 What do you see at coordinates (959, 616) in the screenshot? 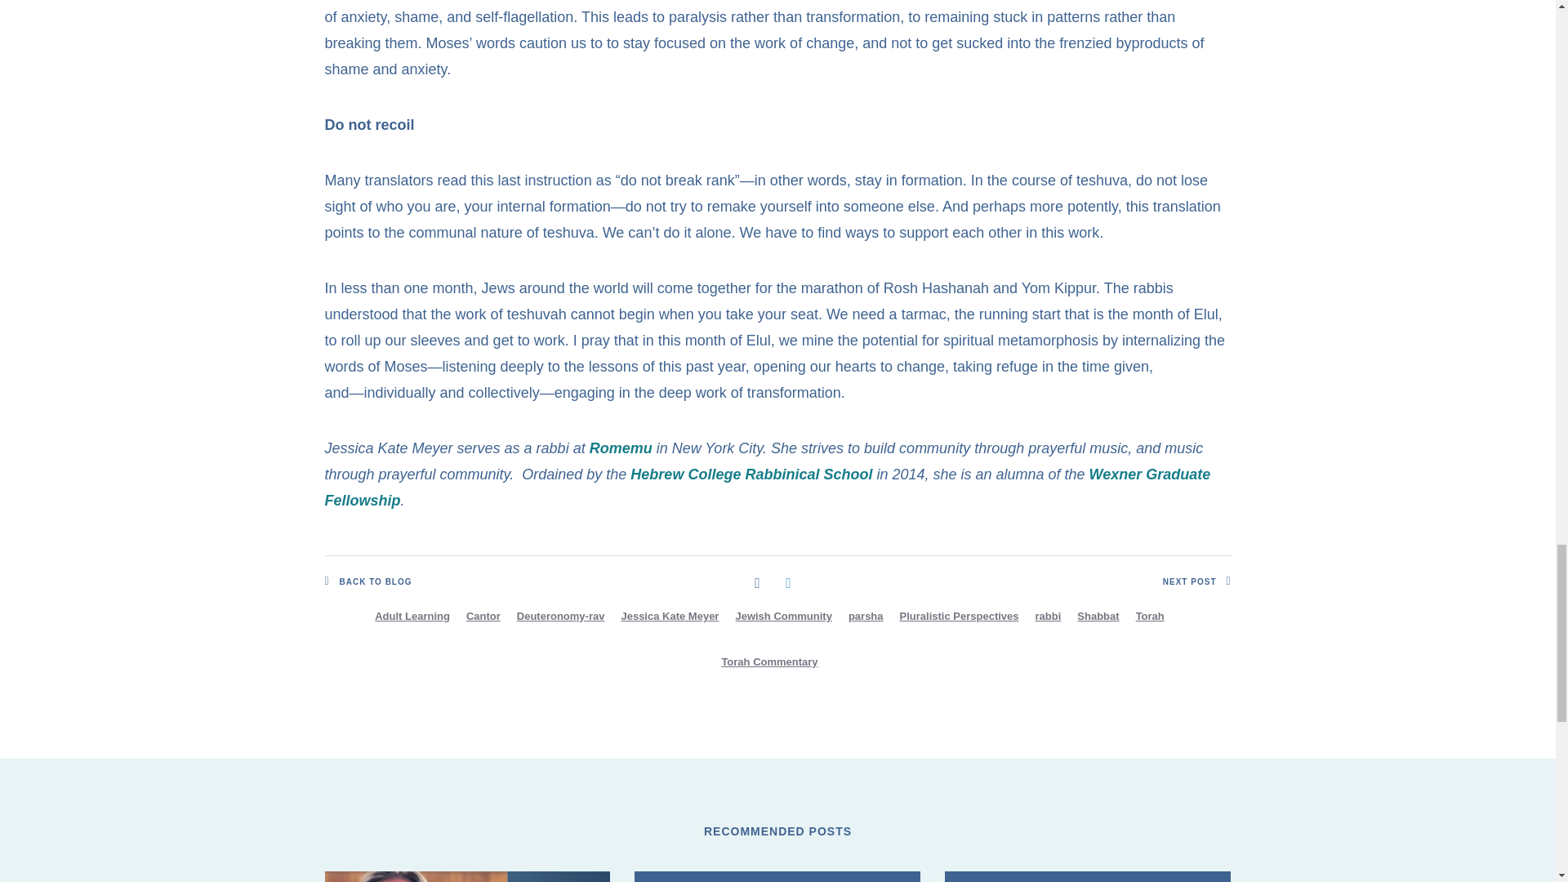
I see `Pluralistic Perspectives` at bounding box center [959, 616].